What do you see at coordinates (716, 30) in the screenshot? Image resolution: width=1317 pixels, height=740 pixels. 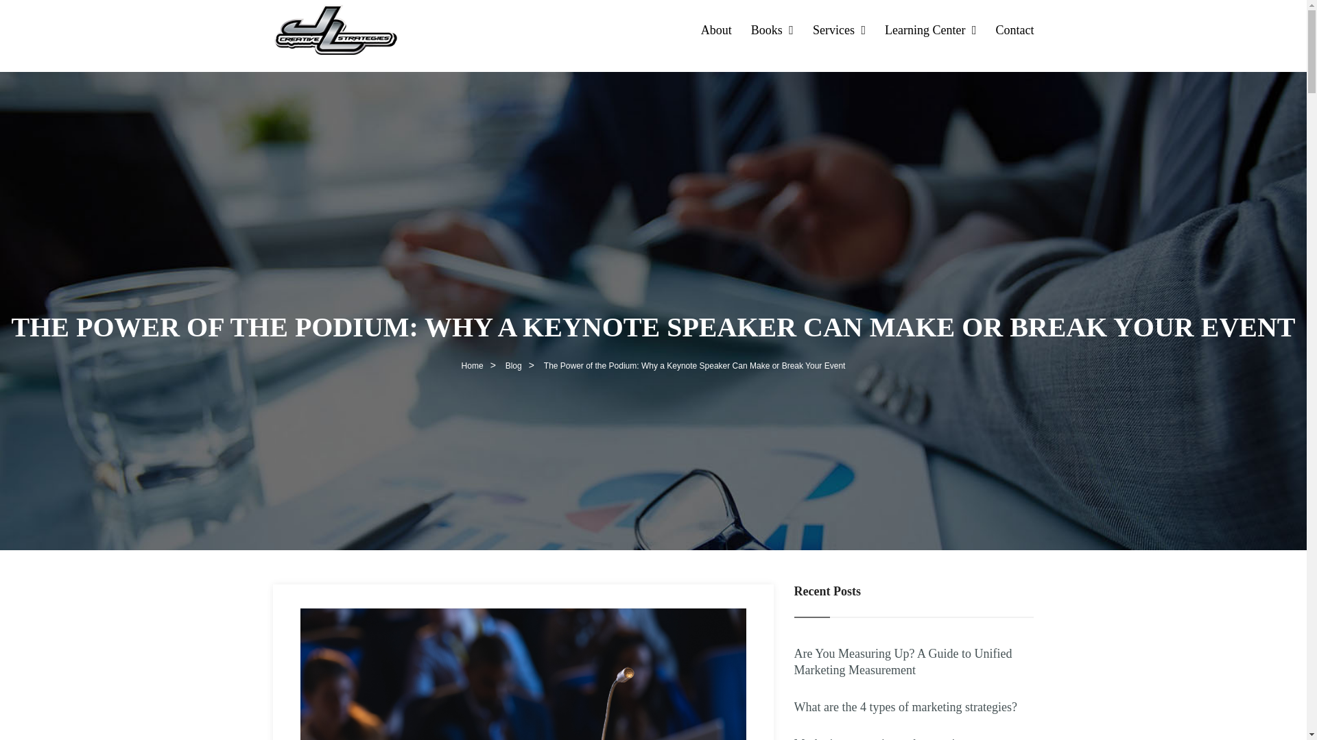 I see `About` at bounding box center [716, 30].